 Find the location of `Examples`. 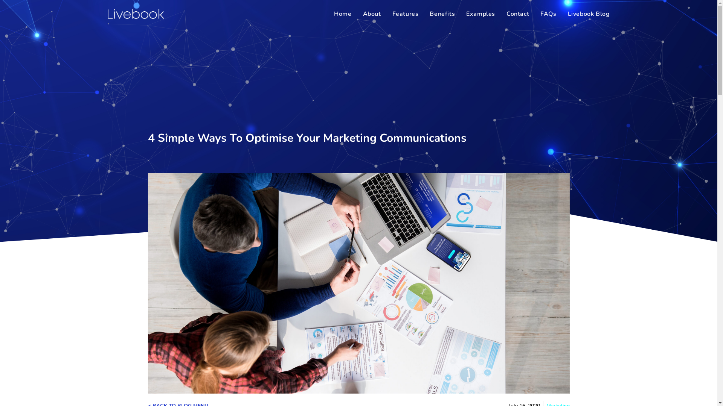

Examples is located at coordinates (480, 14).